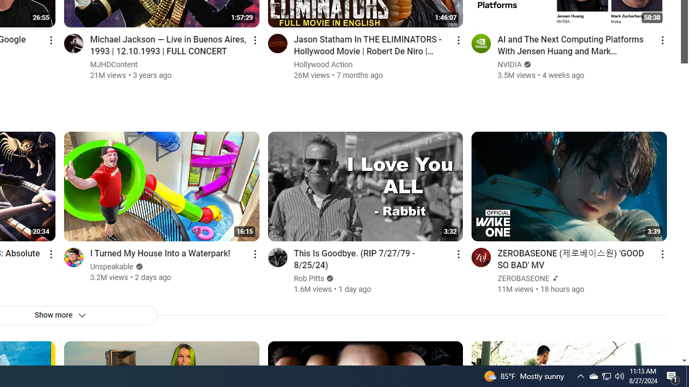  What do you see at coordinates (481, 257) in the screenshot?
I see `Go to channel` at bounding box center [481, 257].